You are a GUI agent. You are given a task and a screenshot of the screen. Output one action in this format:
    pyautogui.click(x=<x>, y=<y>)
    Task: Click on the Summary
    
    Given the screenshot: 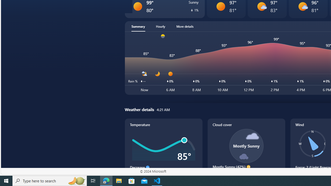 What is the action you would take?
    pyautogui.click(x=138, y=26)
    